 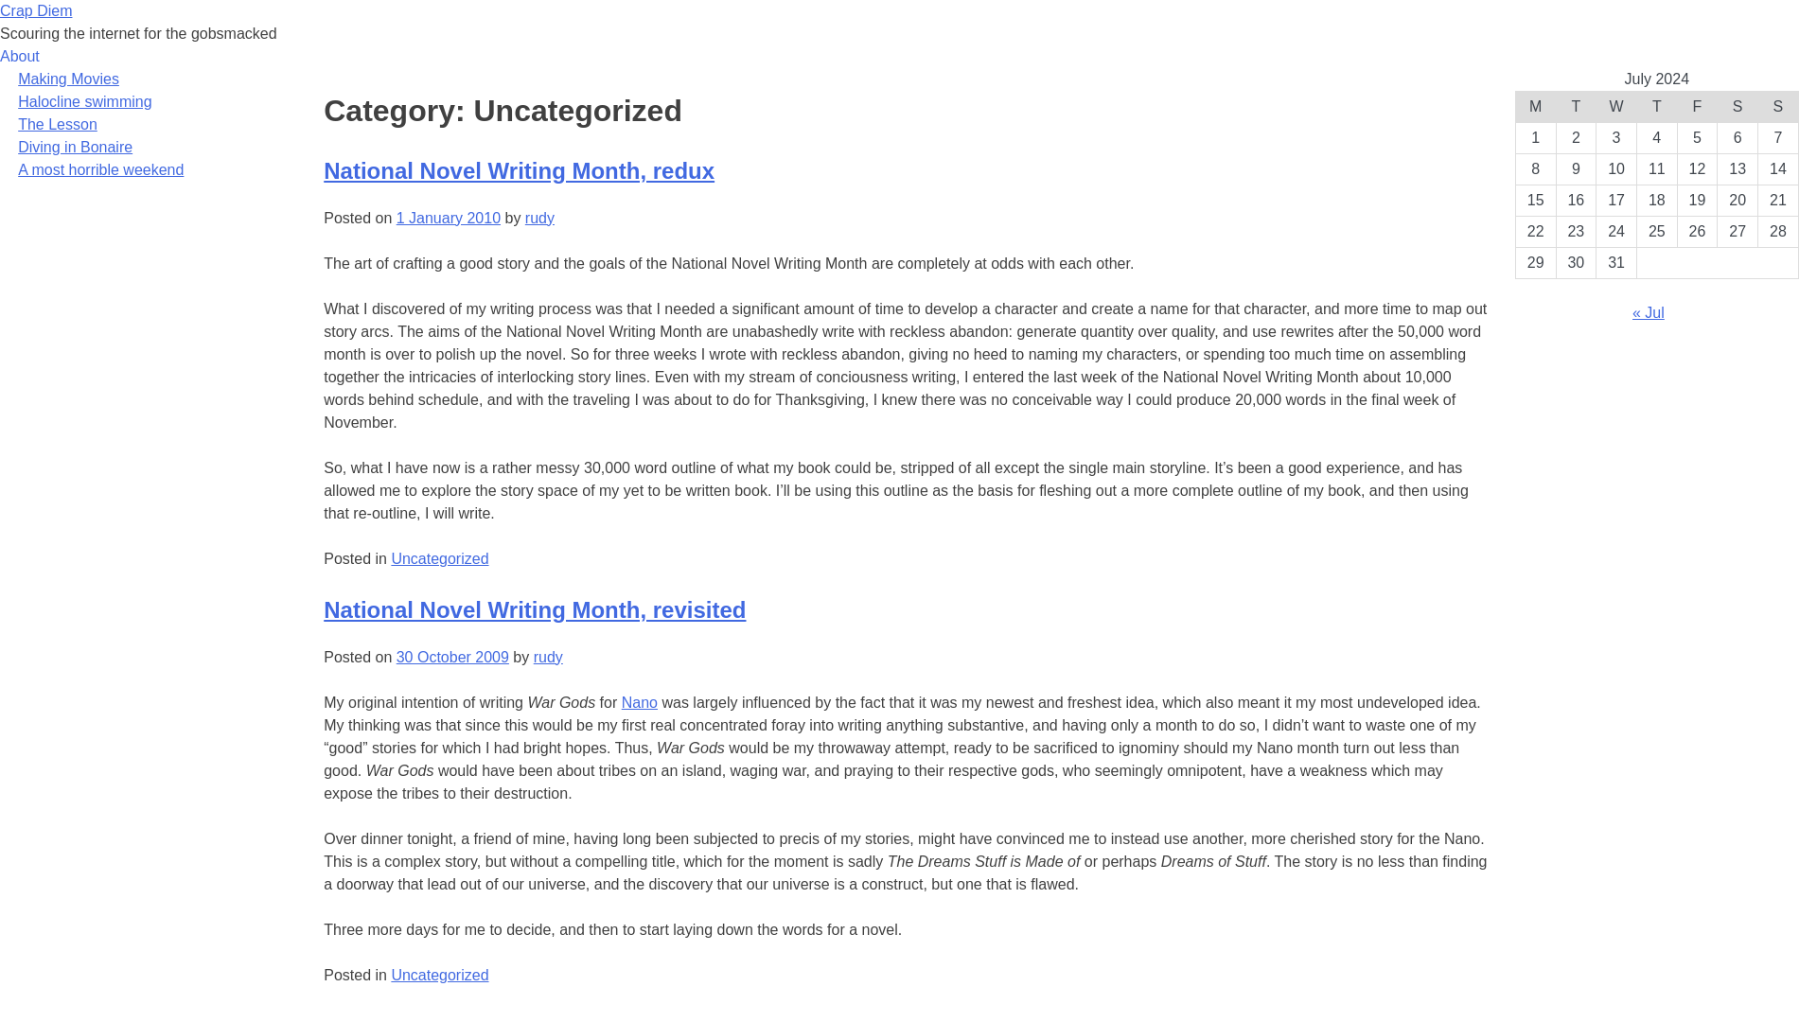 I want to click on The Lesson, so click(x=58, y=125).